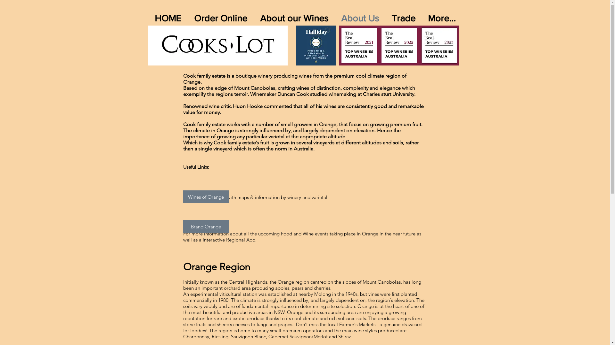 This screenshot has height=345, width=615. I want to click on About Us, so click(360, 19).